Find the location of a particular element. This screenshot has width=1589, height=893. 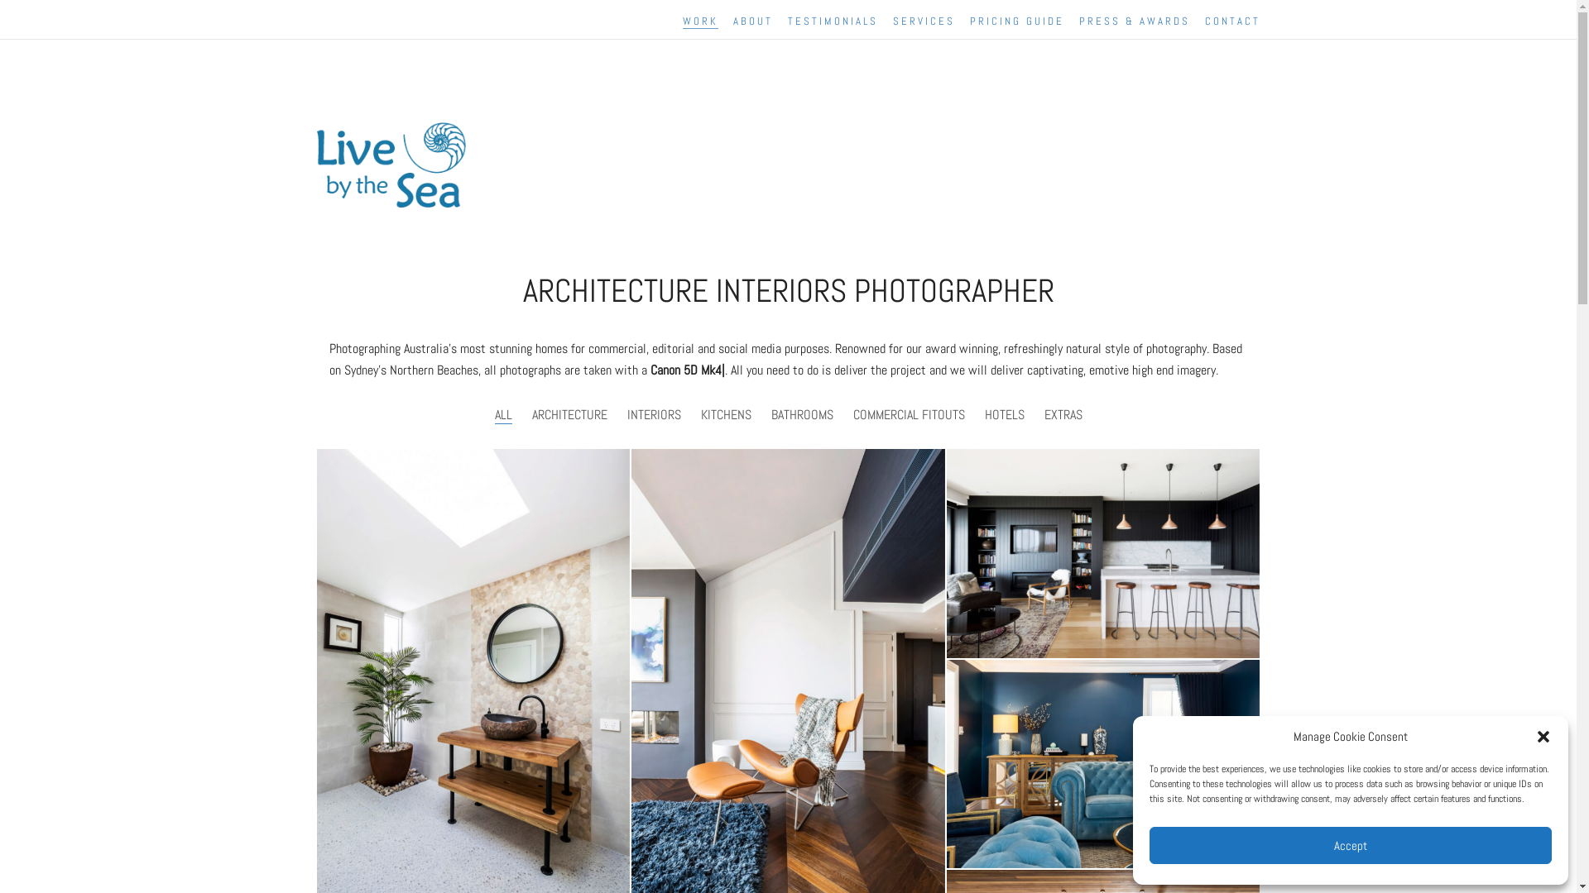

Accept is located at coordinates (1351, 845).